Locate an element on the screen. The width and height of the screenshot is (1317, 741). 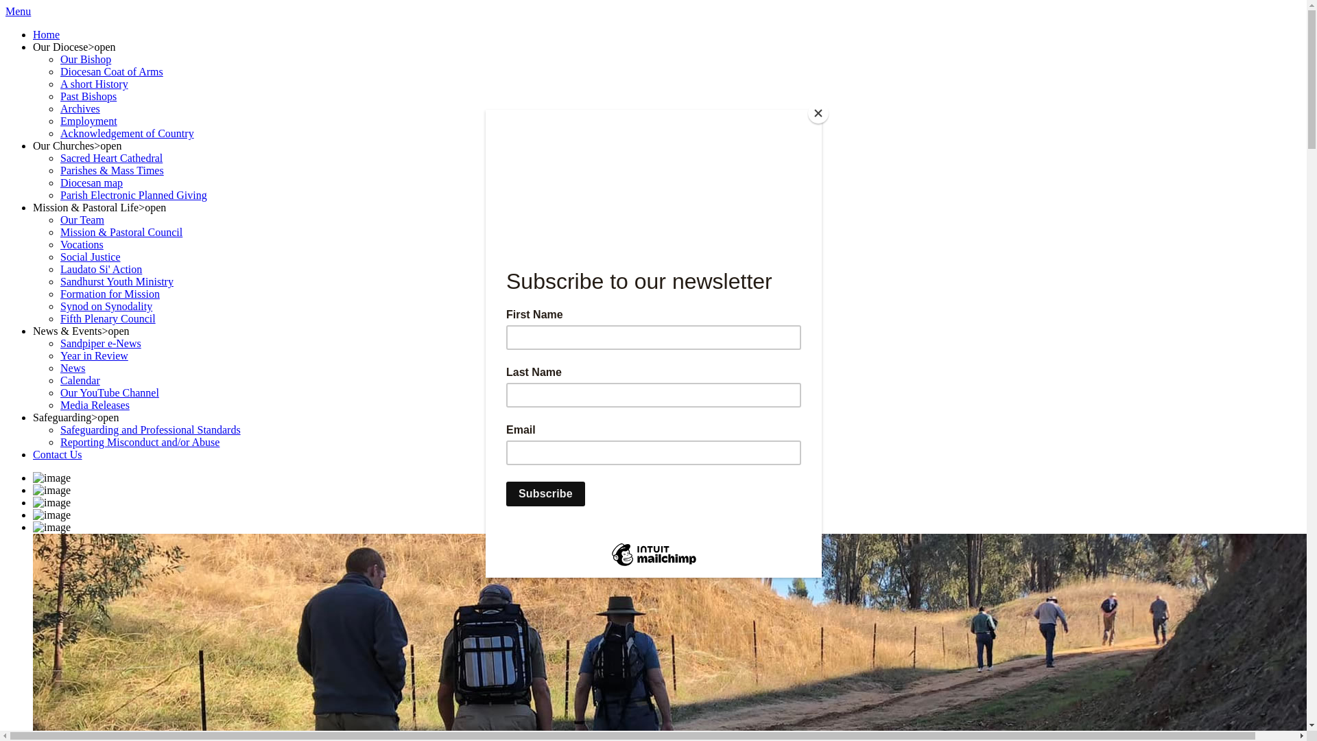
Fifth Plenary Council is located at coordinates (108, 318).